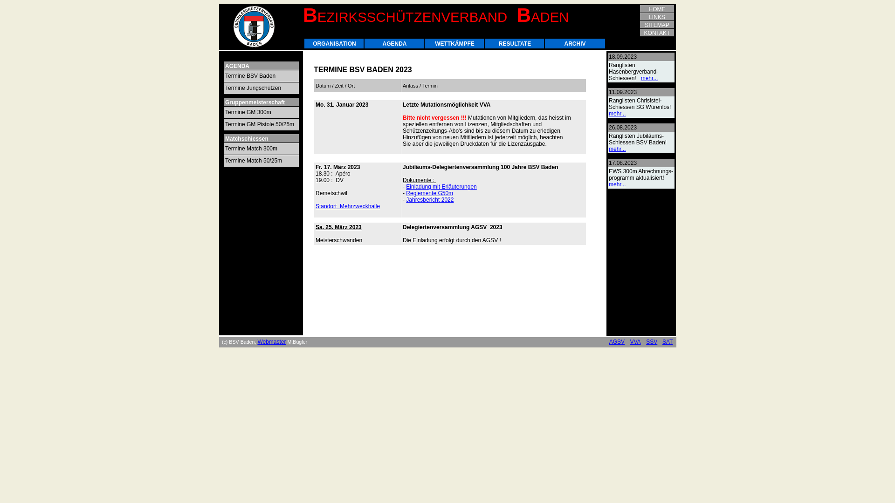 This screenshot has height=503, width=895. What do you see at coordinates (515, 44) in the screenshot?
I see `RESULTATE` at bounding box center [515, 44].